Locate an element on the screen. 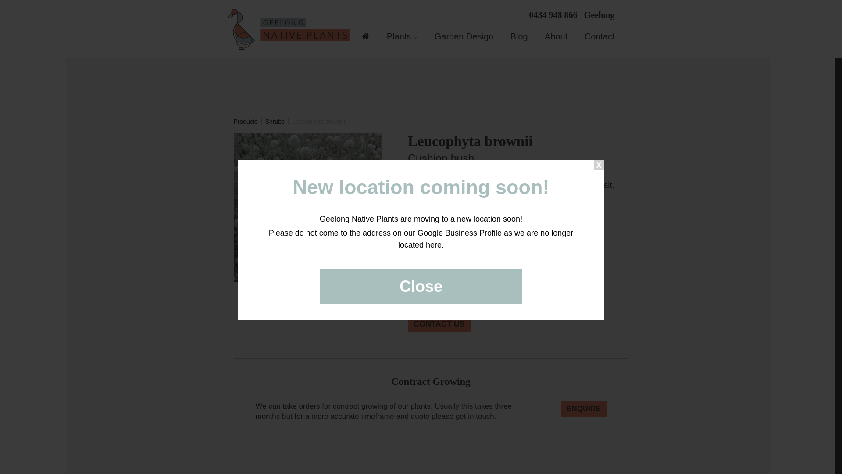 The width and height of the screenshot is (842, 474). Shrubs is located at coordinates (275, 122).